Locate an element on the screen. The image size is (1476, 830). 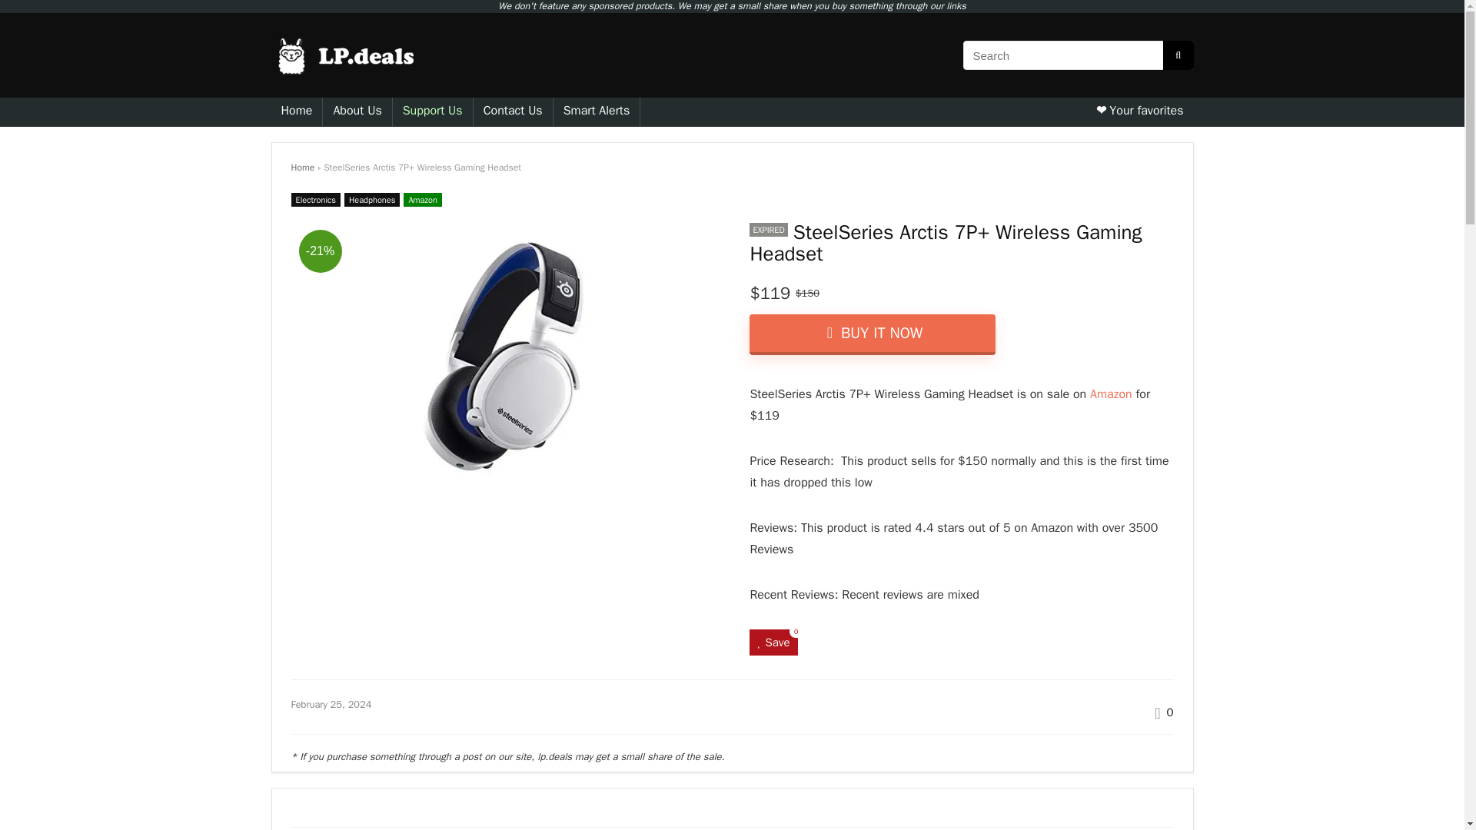
About Us is located at coordinates (357, 112).